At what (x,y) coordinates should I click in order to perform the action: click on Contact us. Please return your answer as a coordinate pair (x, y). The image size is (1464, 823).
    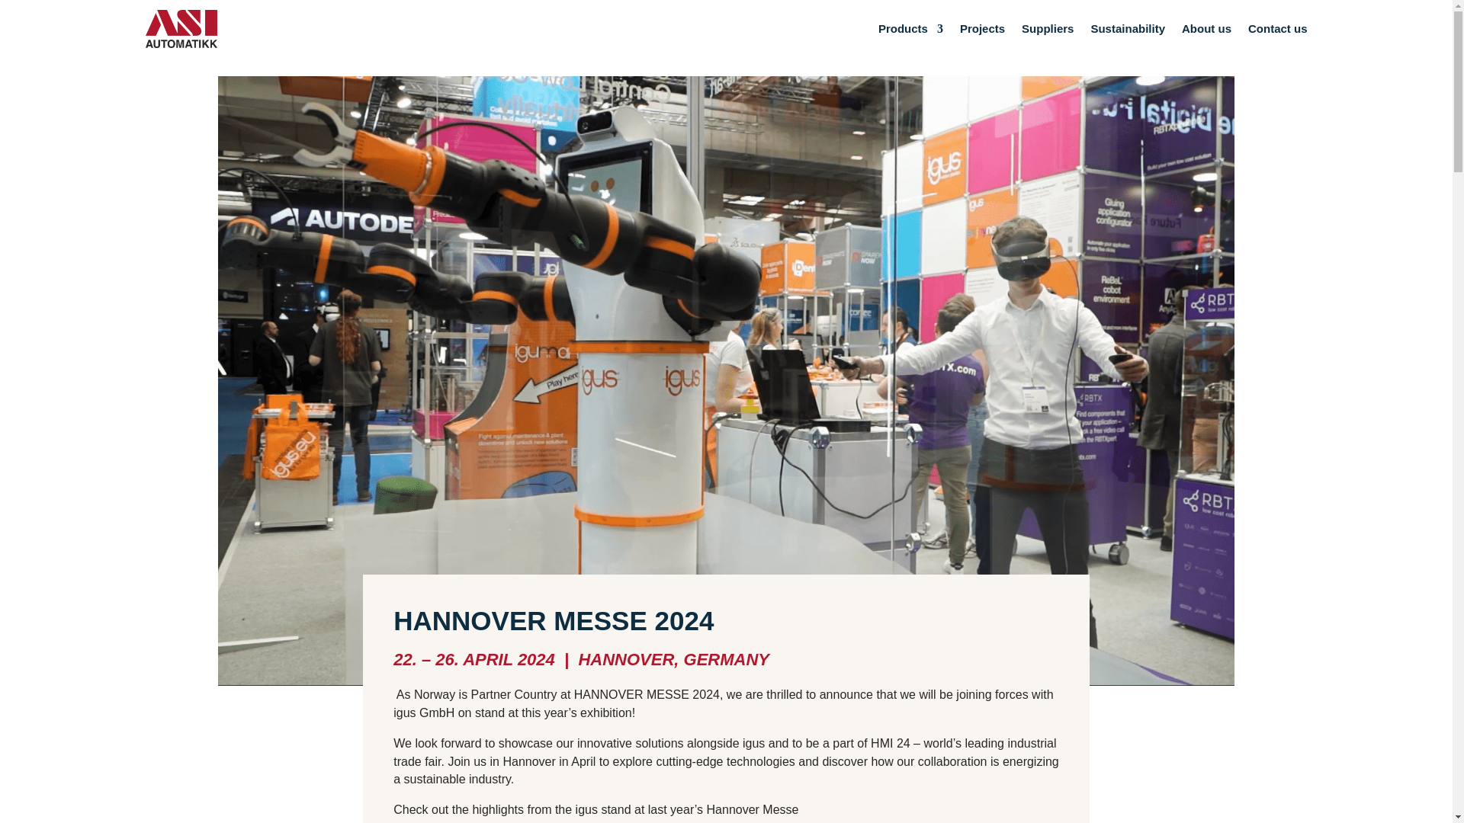
    Looking at the image, I should click on (1278, 29).